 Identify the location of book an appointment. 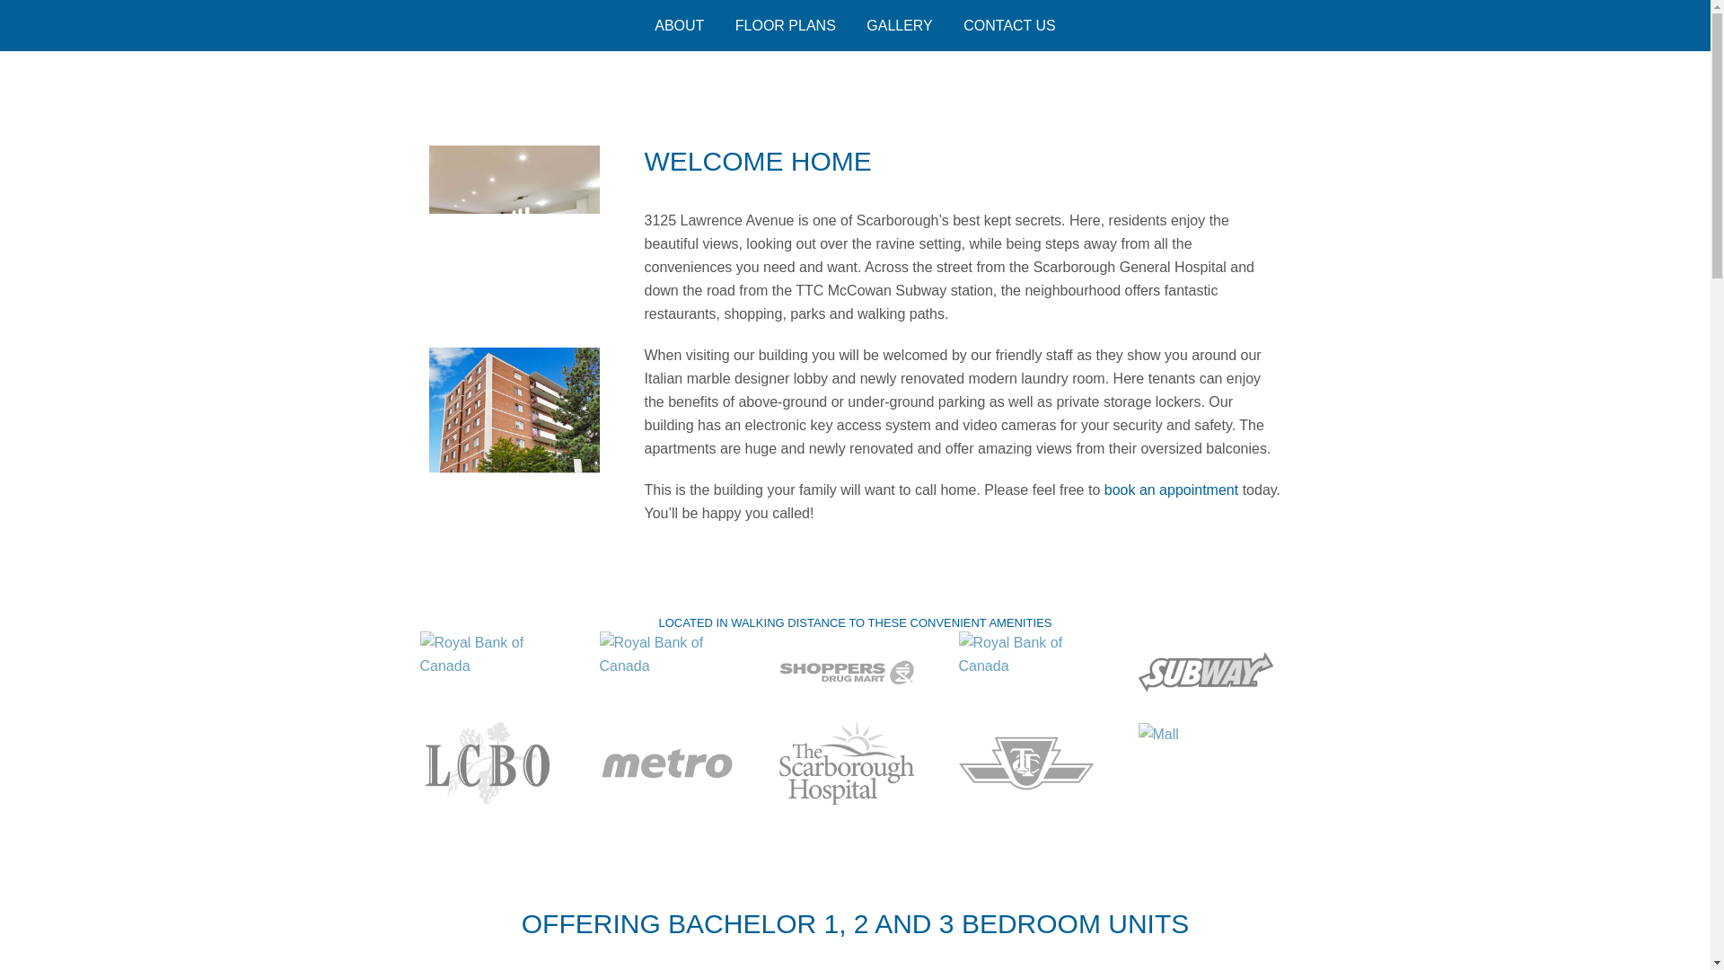
(1171, 489).